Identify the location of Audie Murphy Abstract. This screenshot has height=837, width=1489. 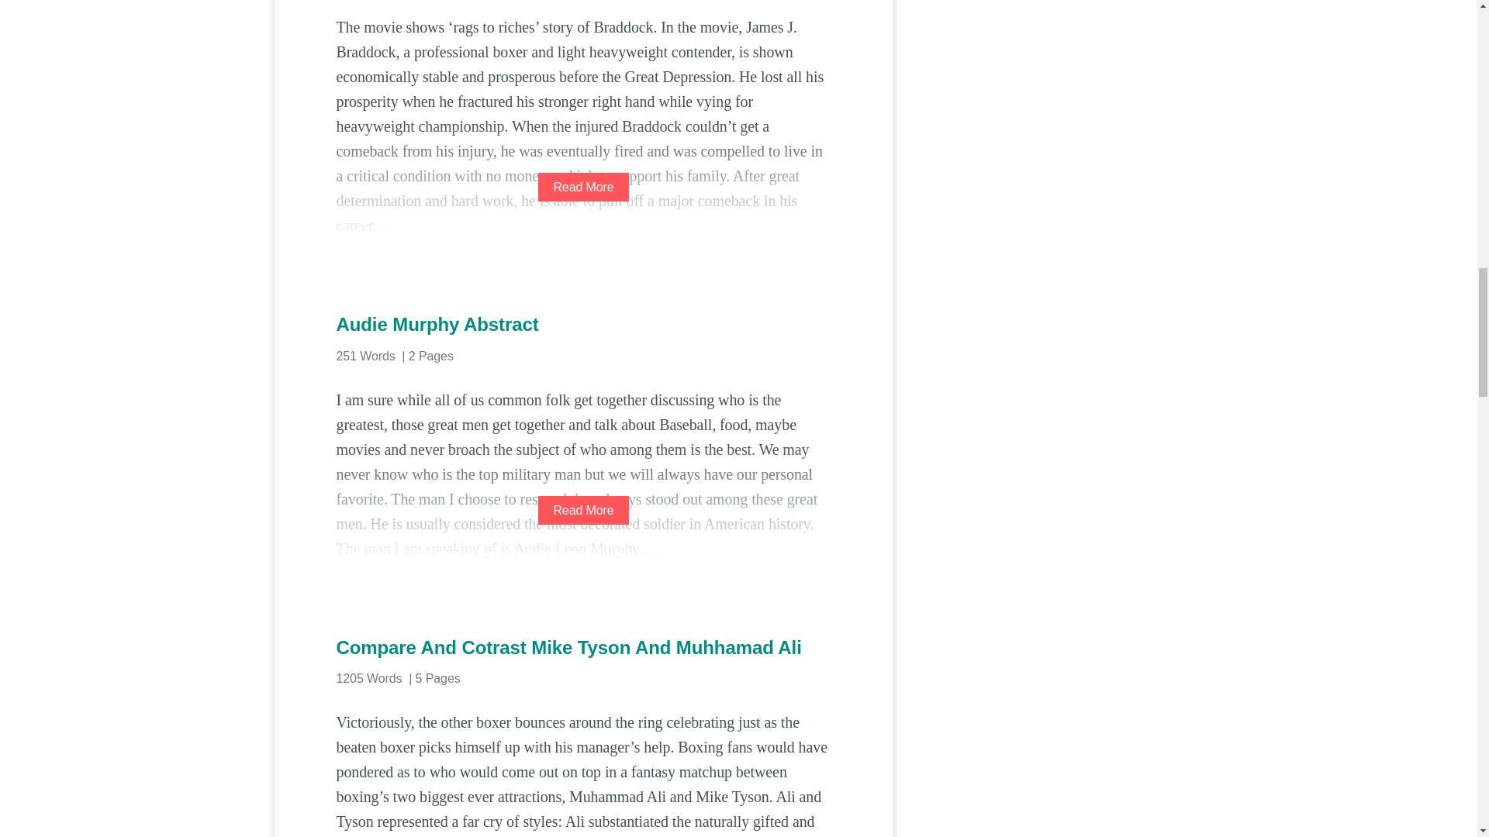
(583, 324).